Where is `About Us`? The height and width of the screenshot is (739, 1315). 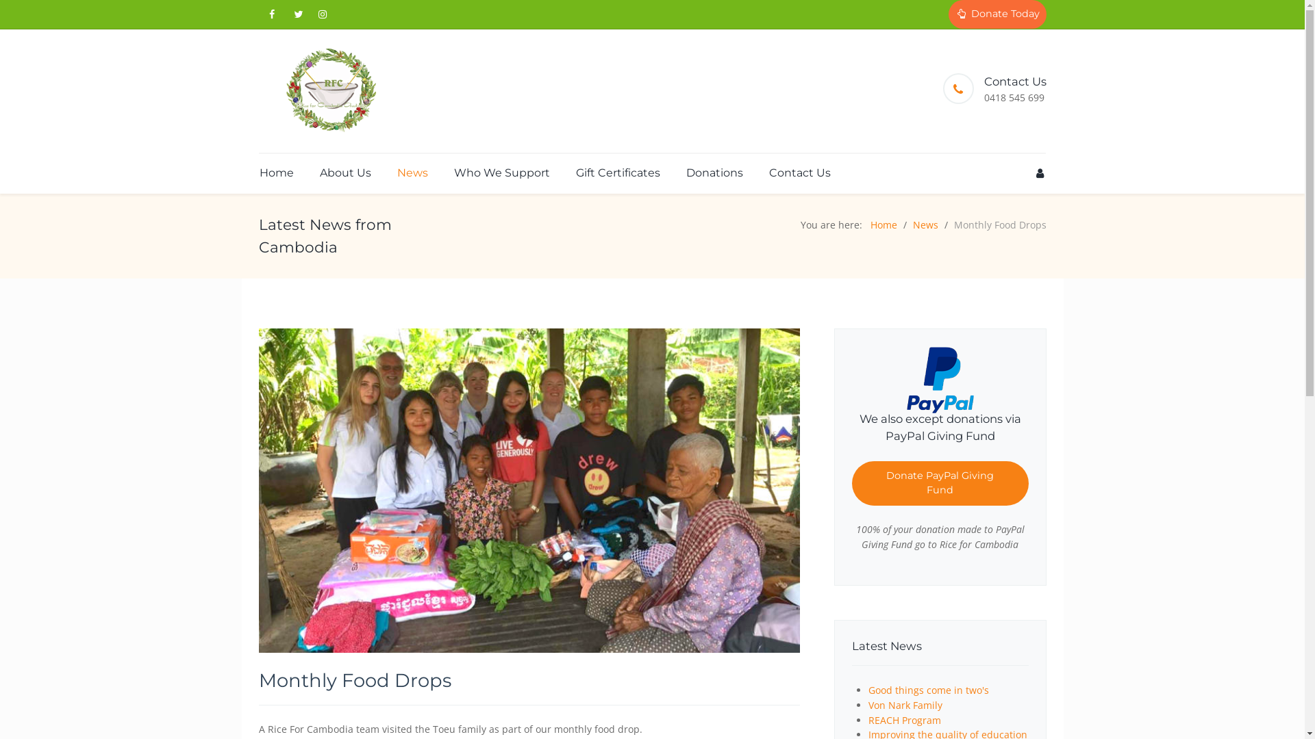
About Us is located at coordinates (345, 172).